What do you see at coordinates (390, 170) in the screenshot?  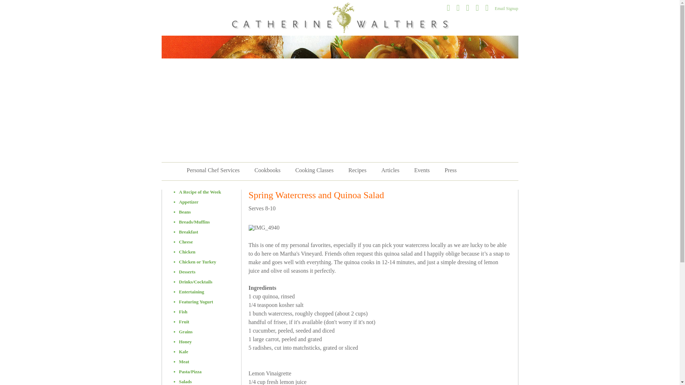 I see `Articles` at bounding box center [390, 170].